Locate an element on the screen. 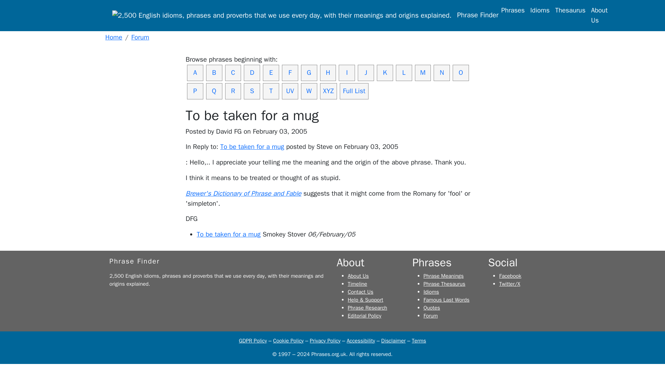 The width and height of the screenshot is (665, 374). Forum is located at coordinates (140, 37).